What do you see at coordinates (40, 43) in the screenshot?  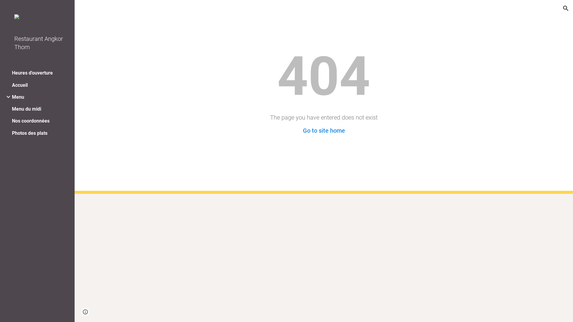 I see `Restaurant Angkor Thom` at bounding box center [40, 43].